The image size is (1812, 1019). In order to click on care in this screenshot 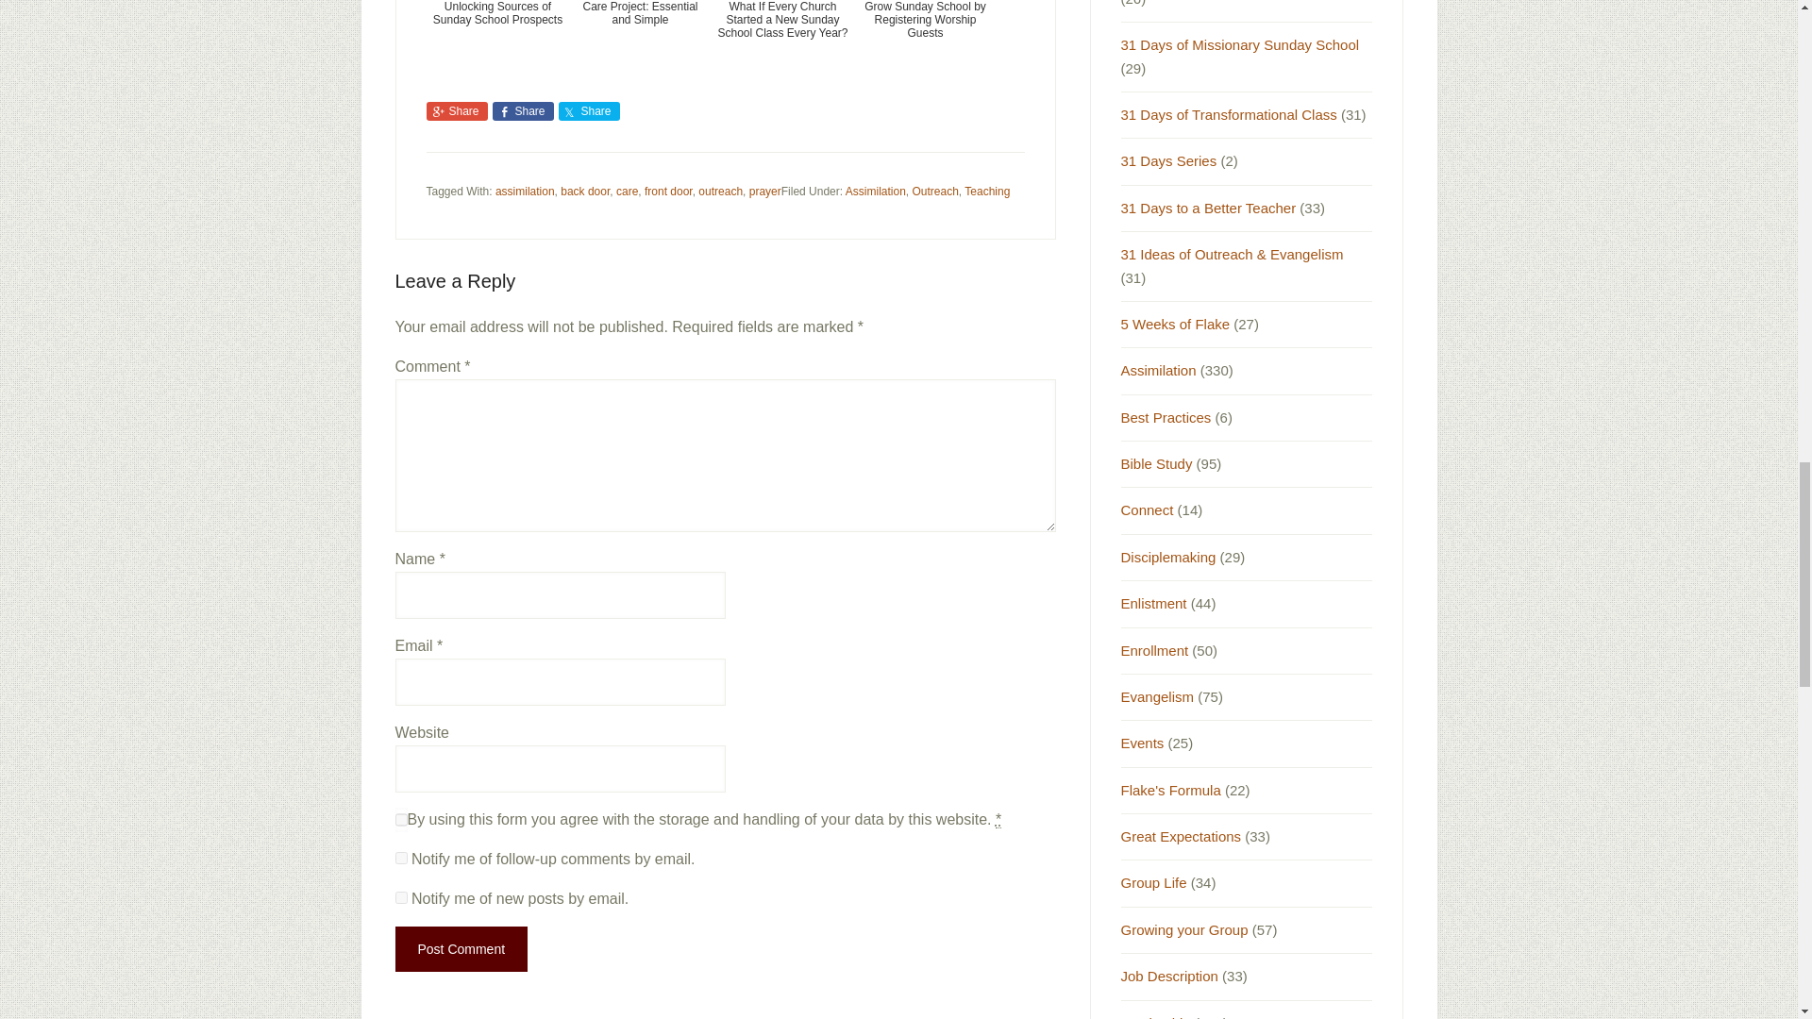, I will do `click(627, 191)`.